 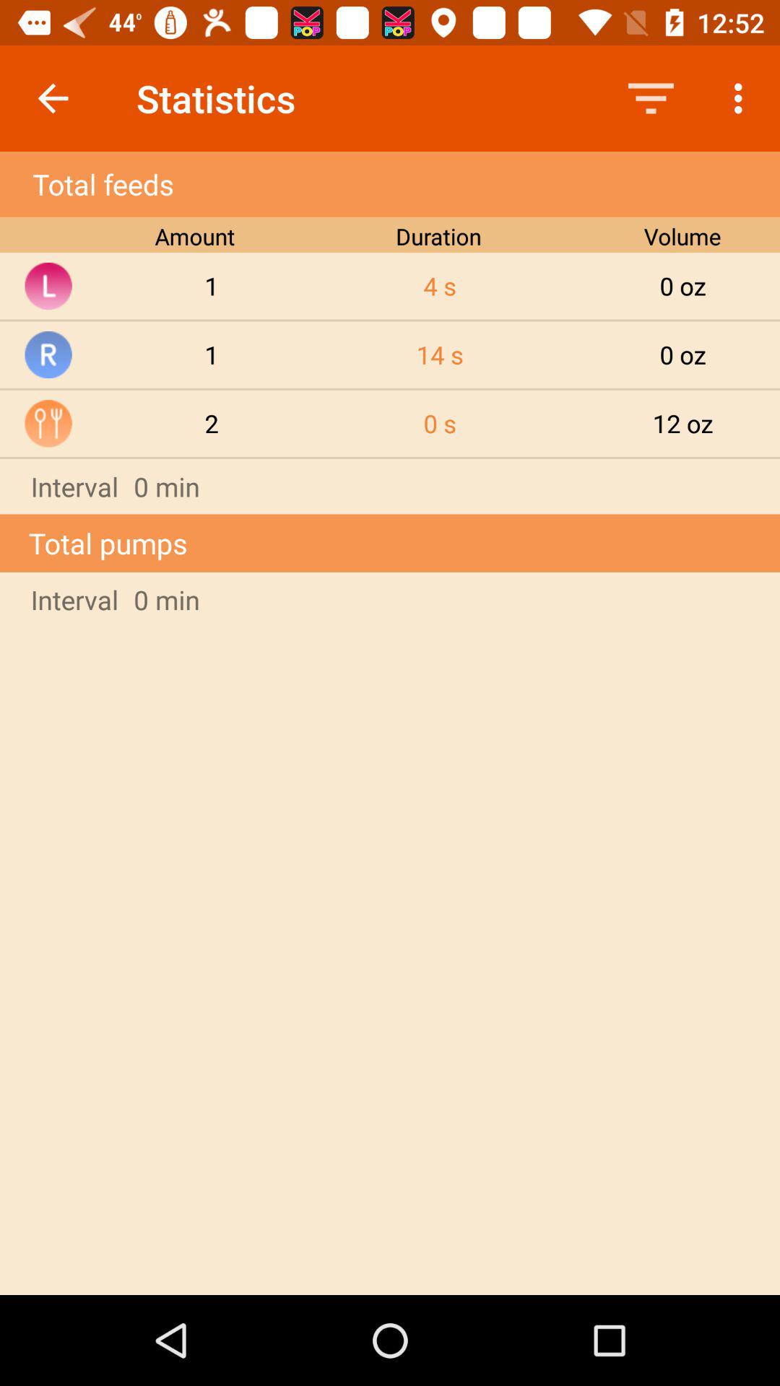 I want to click on press the icon above 14 s, so click(x=440, y=286).